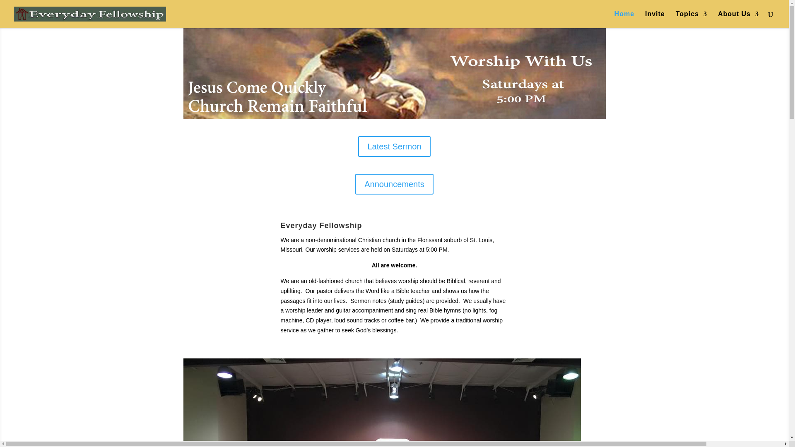  I want to click on Topics, so click(691, 20).